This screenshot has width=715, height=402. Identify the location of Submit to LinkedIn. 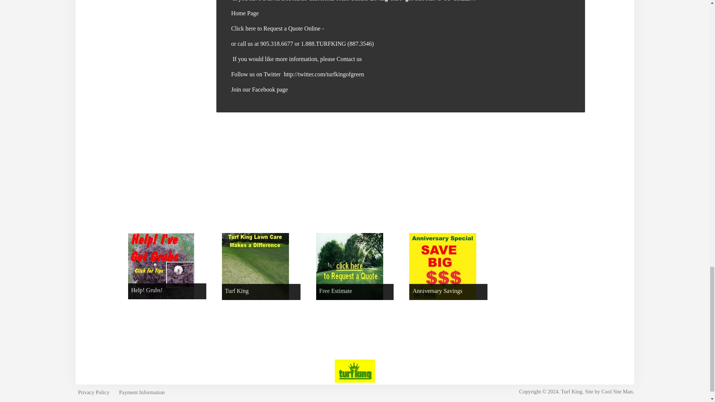
(346, 165).